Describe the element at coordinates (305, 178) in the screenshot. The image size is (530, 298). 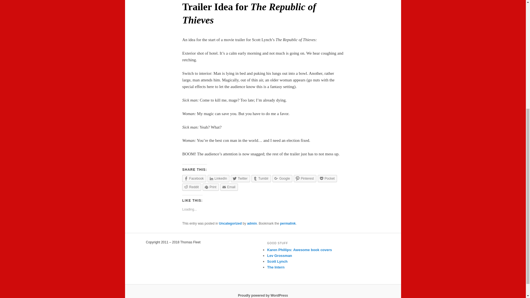
I see `Pinterest` at that location.